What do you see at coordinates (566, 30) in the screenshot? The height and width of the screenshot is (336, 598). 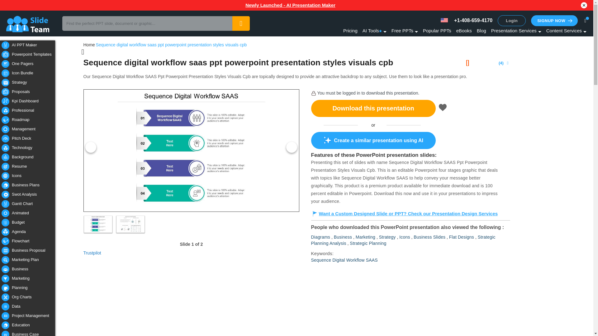 I see `Content Services` at bounding box center [566, 30].